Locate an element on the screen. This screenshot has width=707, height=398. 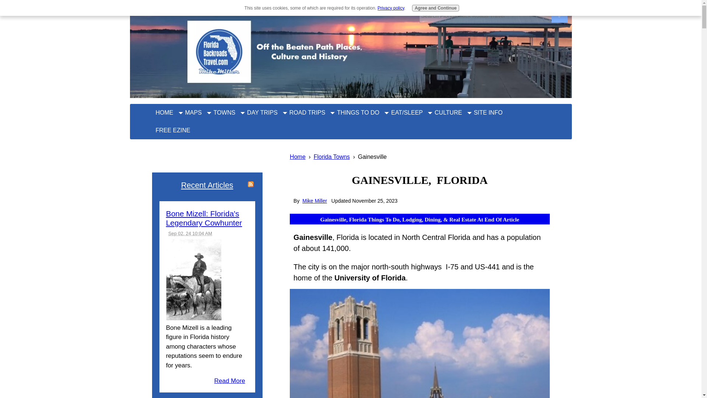
2024-09-02T10:04:36-0400 is located at coordinates (190, 234).